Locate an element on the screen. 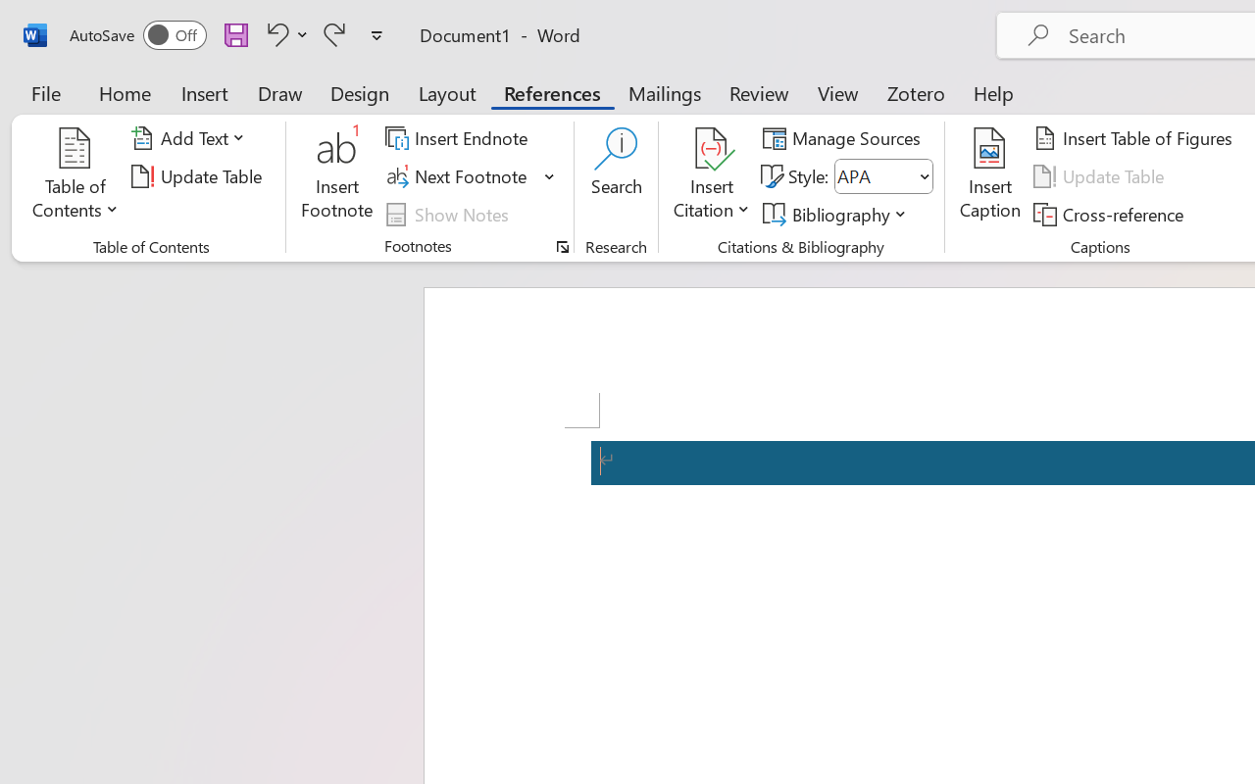 Image resolution: width=1255 pixels, height=784 pixels. Footnote and Endnote Dialog... is located at coordinates (563, 247).